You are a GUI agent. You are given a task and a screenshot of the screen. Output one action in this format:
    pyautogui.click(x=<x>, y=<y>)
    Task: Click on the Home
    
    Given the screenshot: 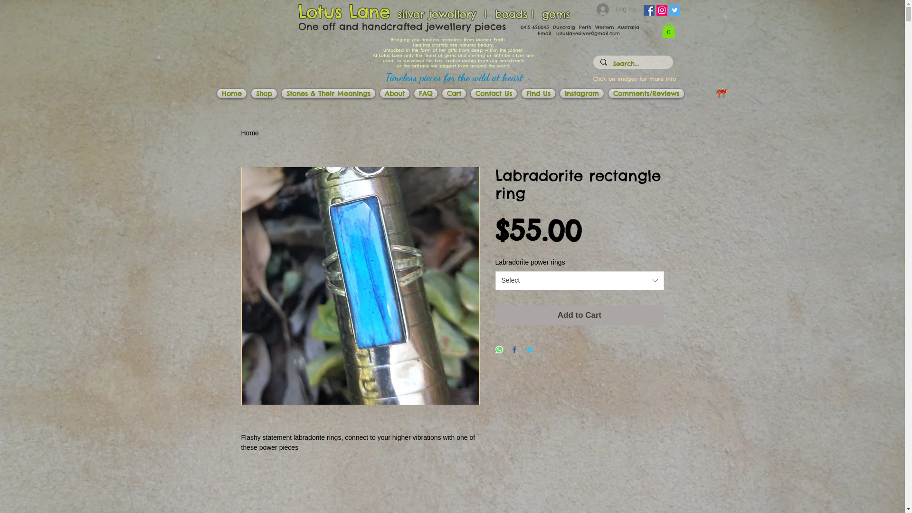 What is the action you would take?
    pyautogui.click(x=250, y=133)
    